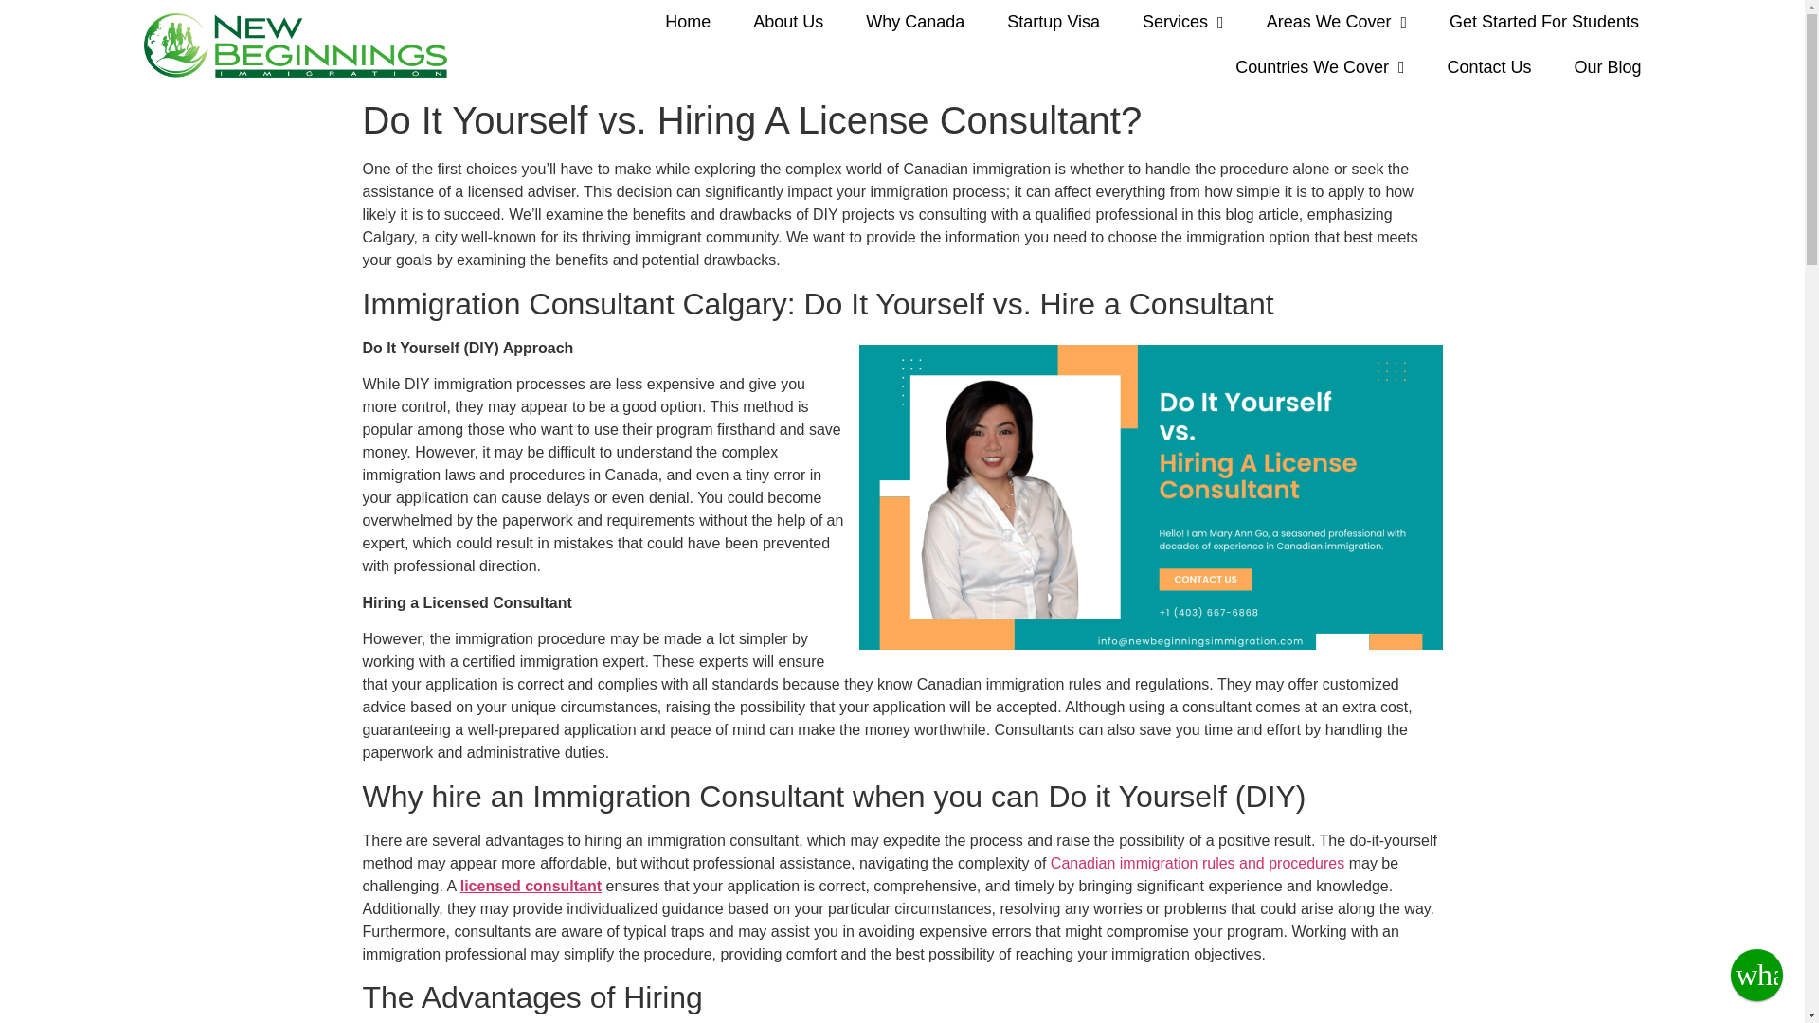 The width and height of the screenshot is (1819, 1023). Describe the element at coordinates (915, 23) in the screenshot. I see `Why Canada` at that location.